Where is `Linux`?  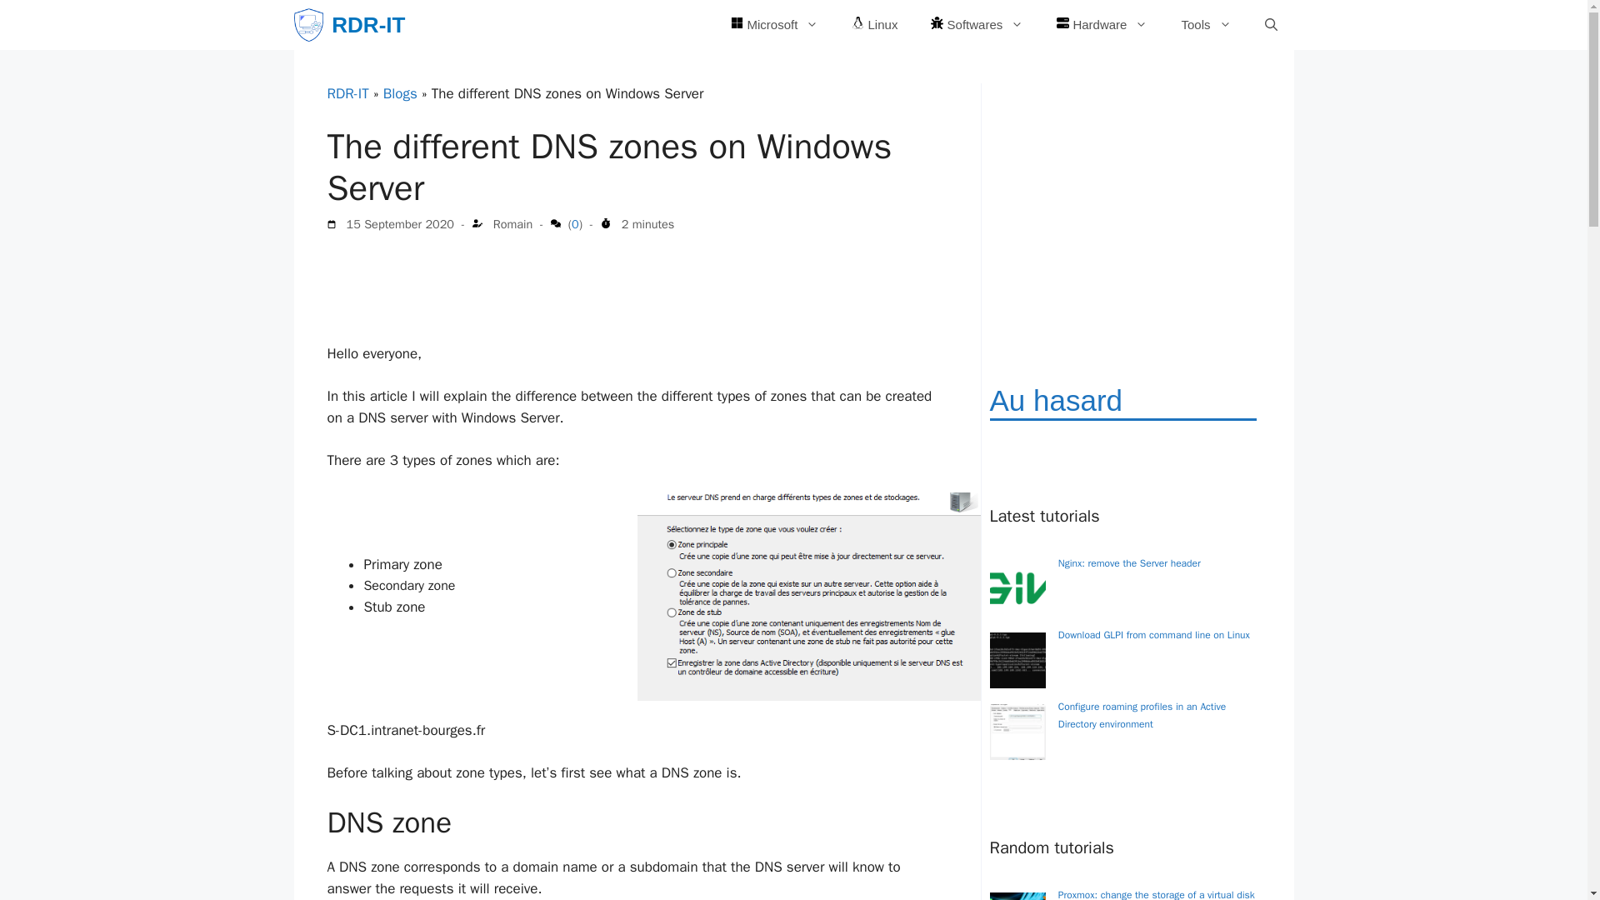
Linux is located at coordinates (874, 25).